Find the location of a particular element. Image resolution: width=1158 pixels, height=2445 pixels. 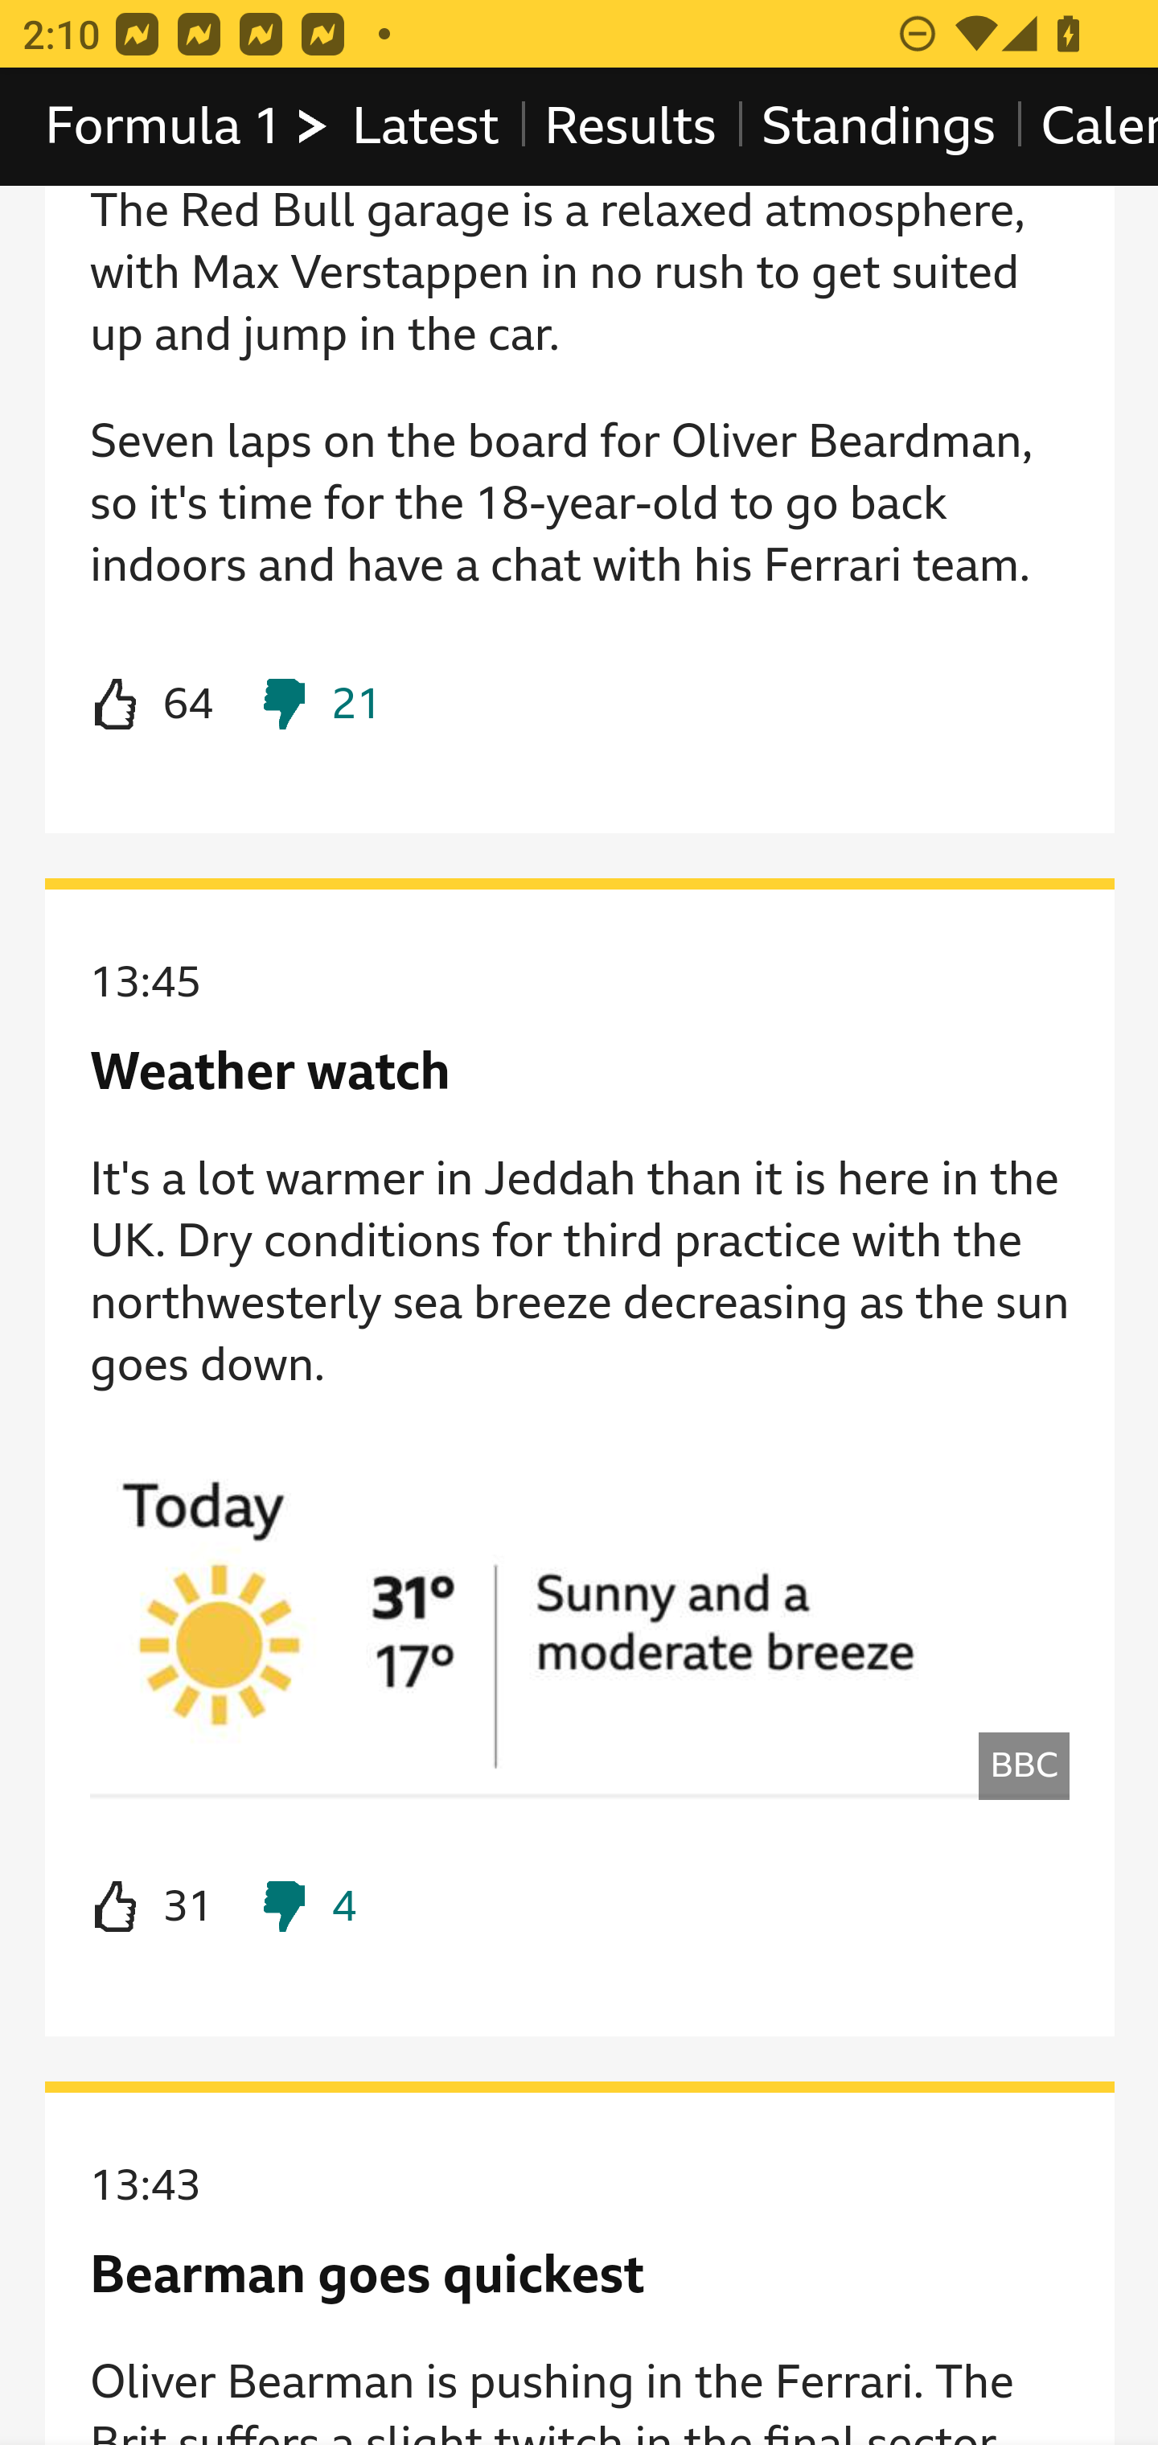

Disliked is located at coordinates (319, 706).